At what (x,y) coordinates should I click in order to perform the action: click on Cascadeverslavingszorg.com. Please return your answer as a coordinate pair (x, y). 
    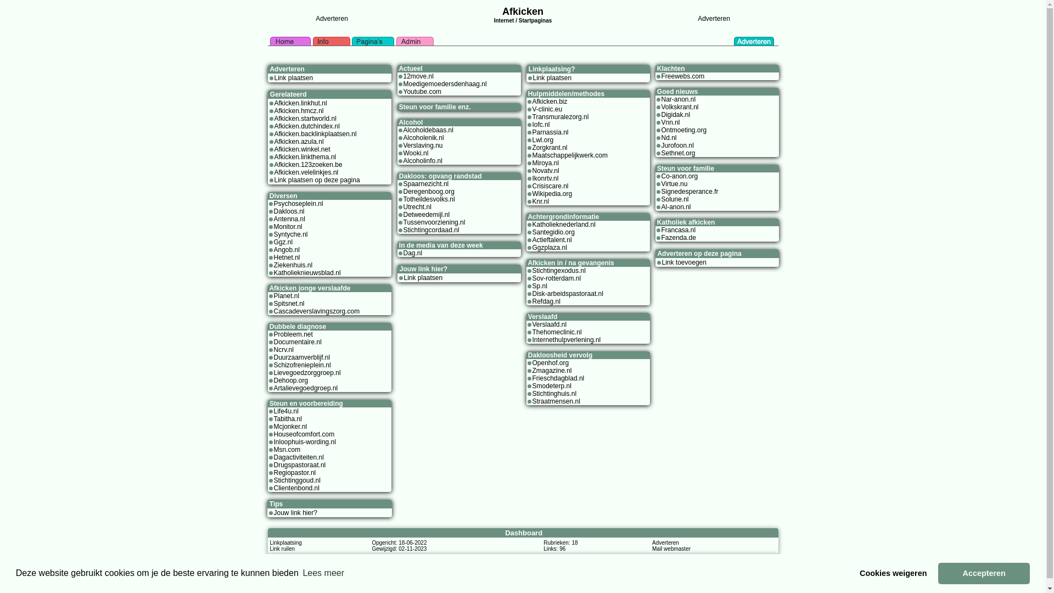
    Looking at the image, I should click on (316, 311).